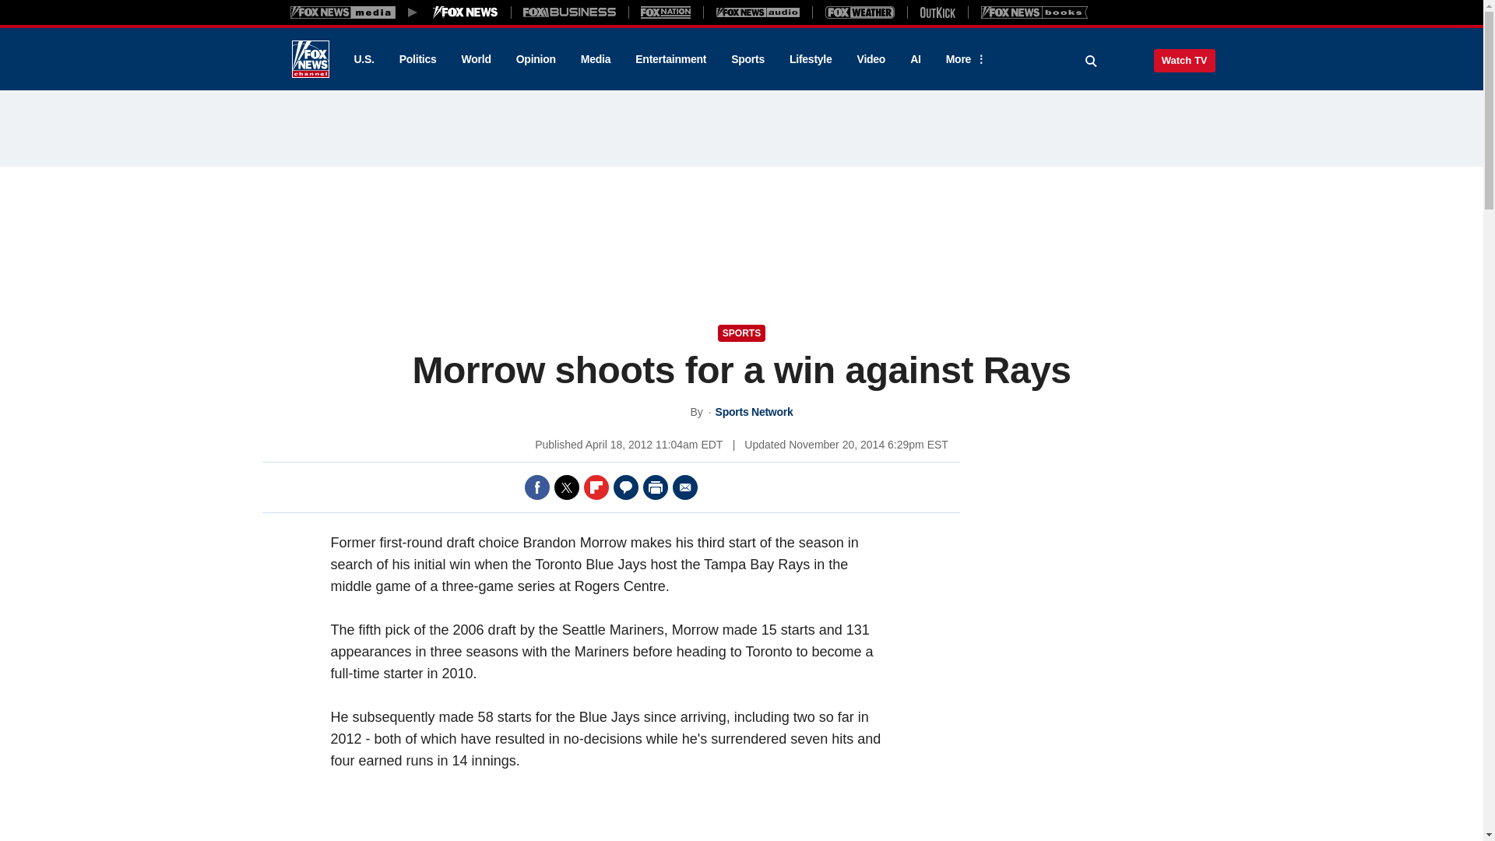 Image resolution: width=1495 pixels, height=841 pixels. I want to click on Watch TV, so click(1184, 60).